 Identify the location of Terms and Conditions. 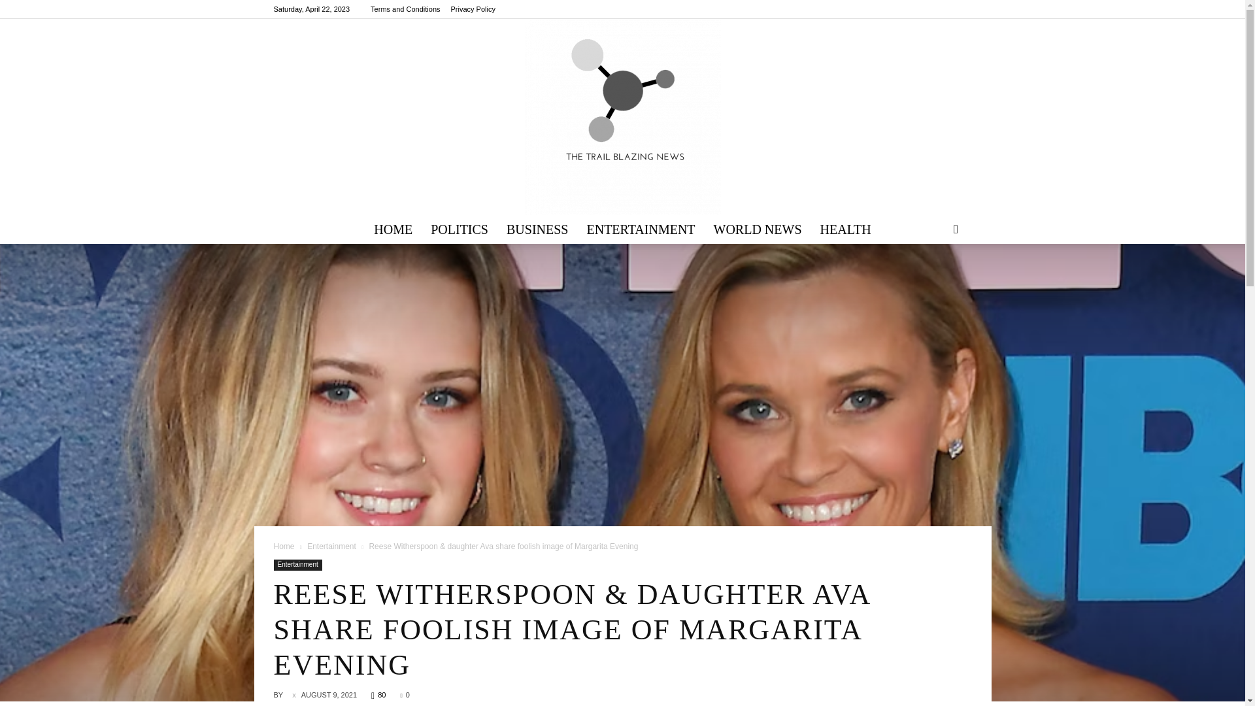
(405, 9).